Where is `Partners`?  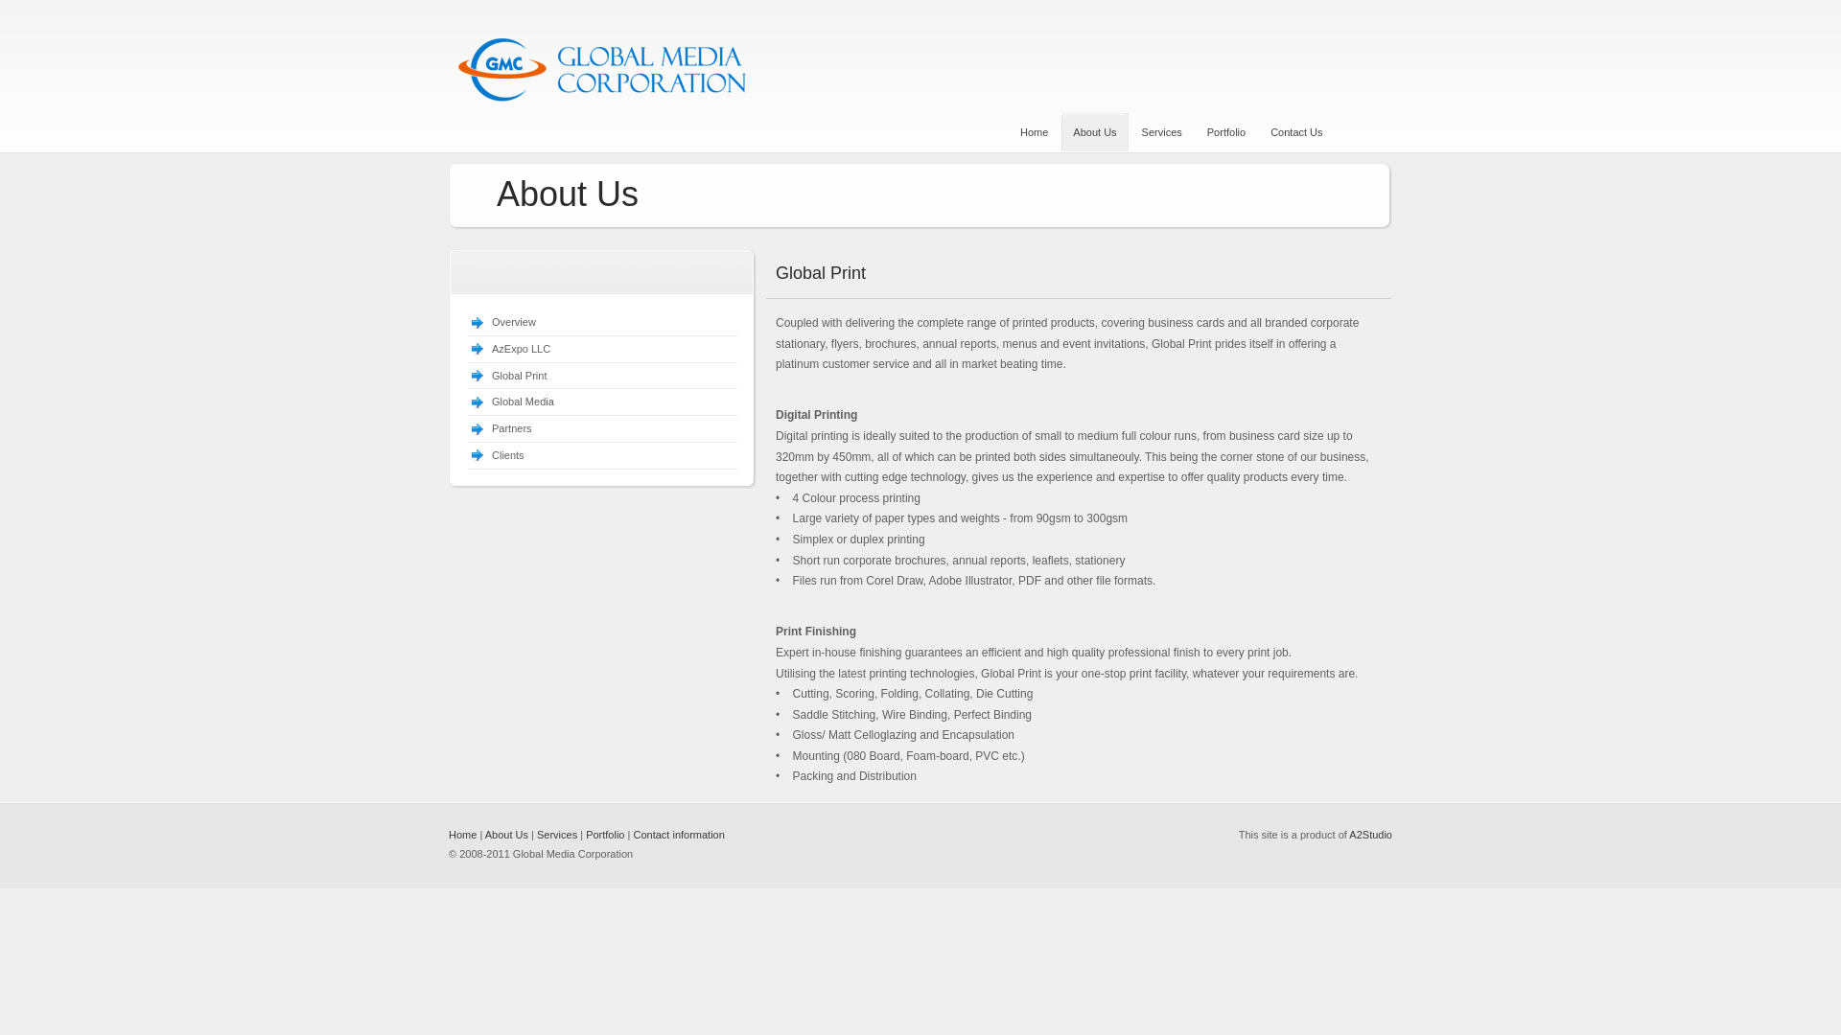 Partners is located at coordinates (512, 428).